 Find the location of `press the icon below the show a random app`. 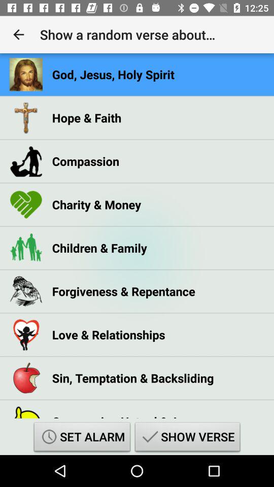

press the icon below the show a random app is located at coordinates (113, 74).